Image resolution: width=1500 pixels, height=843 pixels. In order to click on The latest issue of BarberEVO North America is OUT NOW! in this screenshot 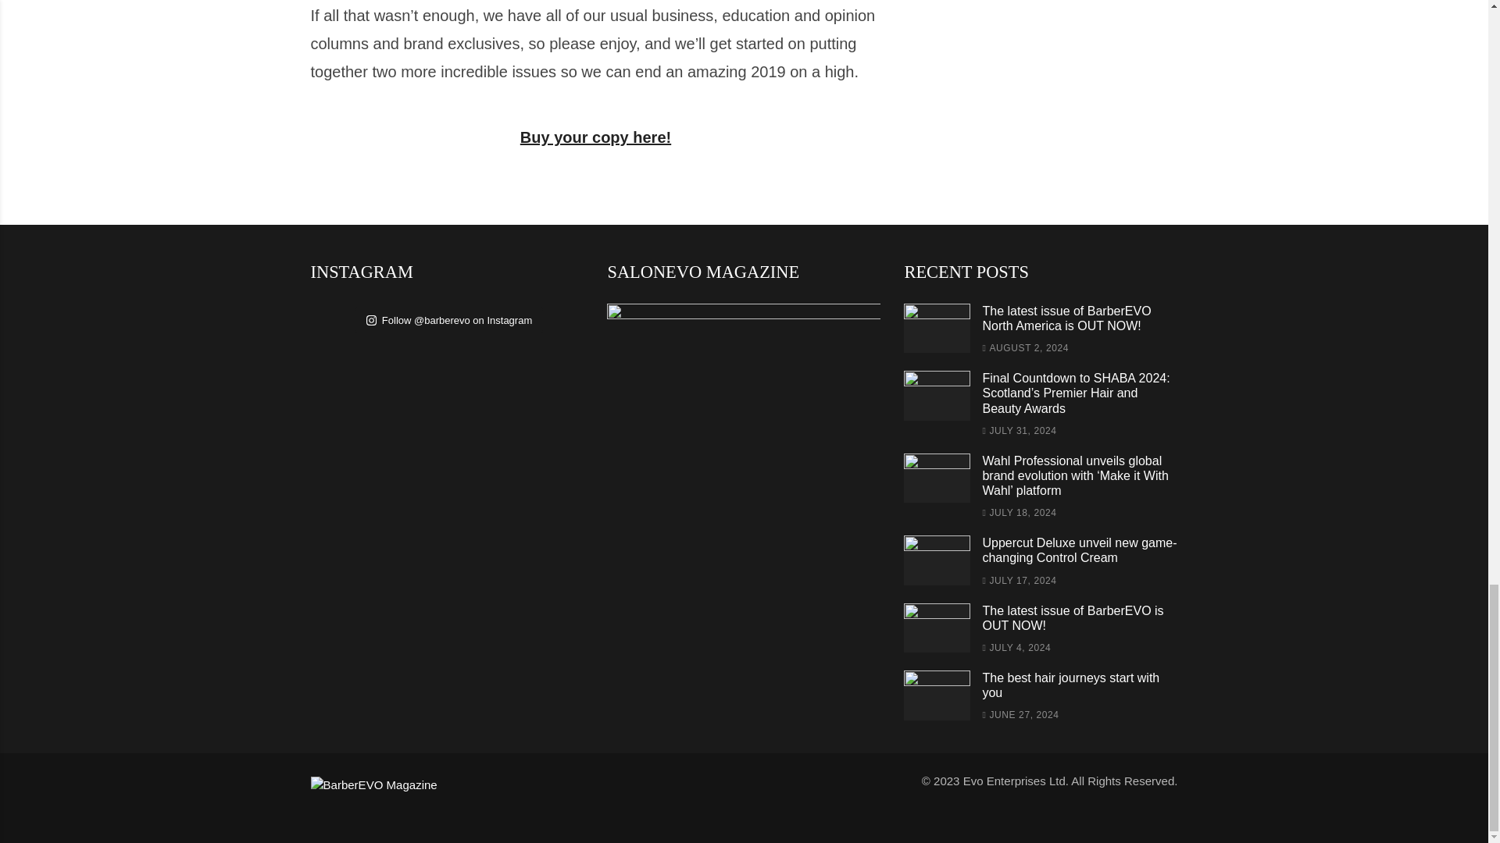, I will do `click(937, 328)`.